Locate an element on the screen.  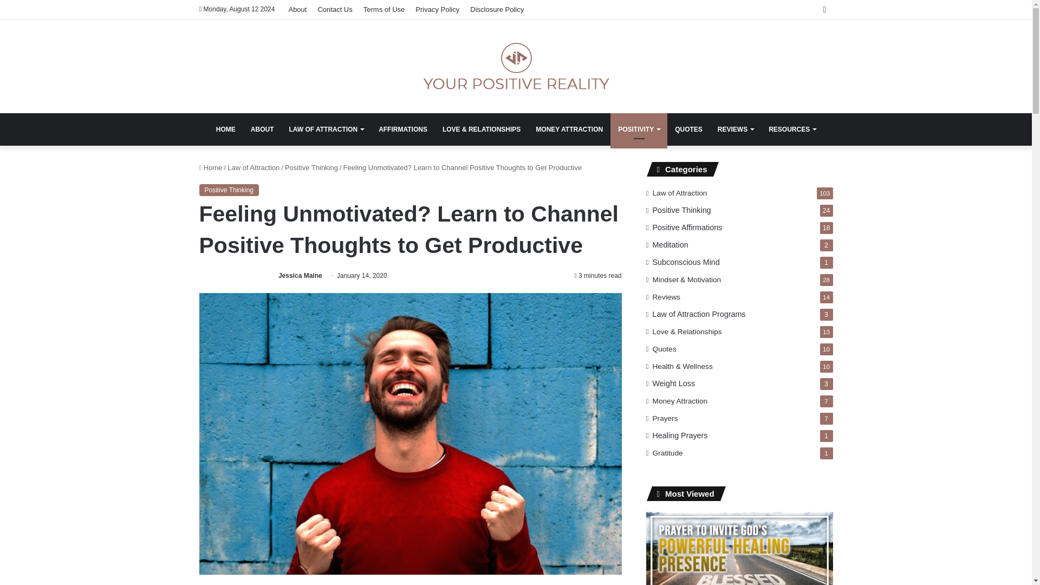
Home is located at coordinates (211, 168).